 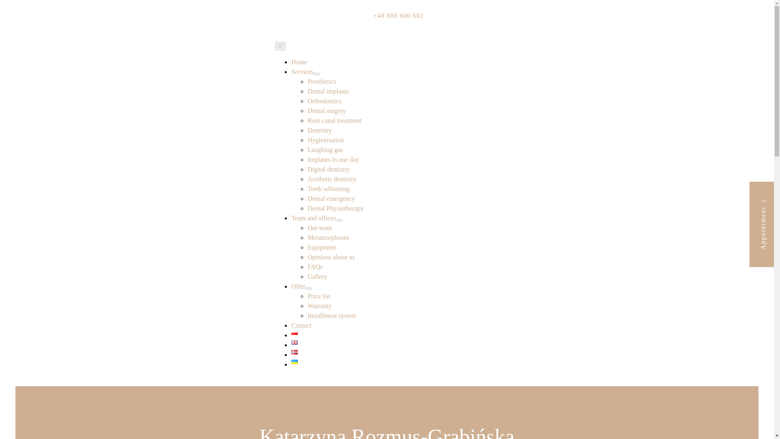 I want to click on Team and offices, so click(x=314, y=218).